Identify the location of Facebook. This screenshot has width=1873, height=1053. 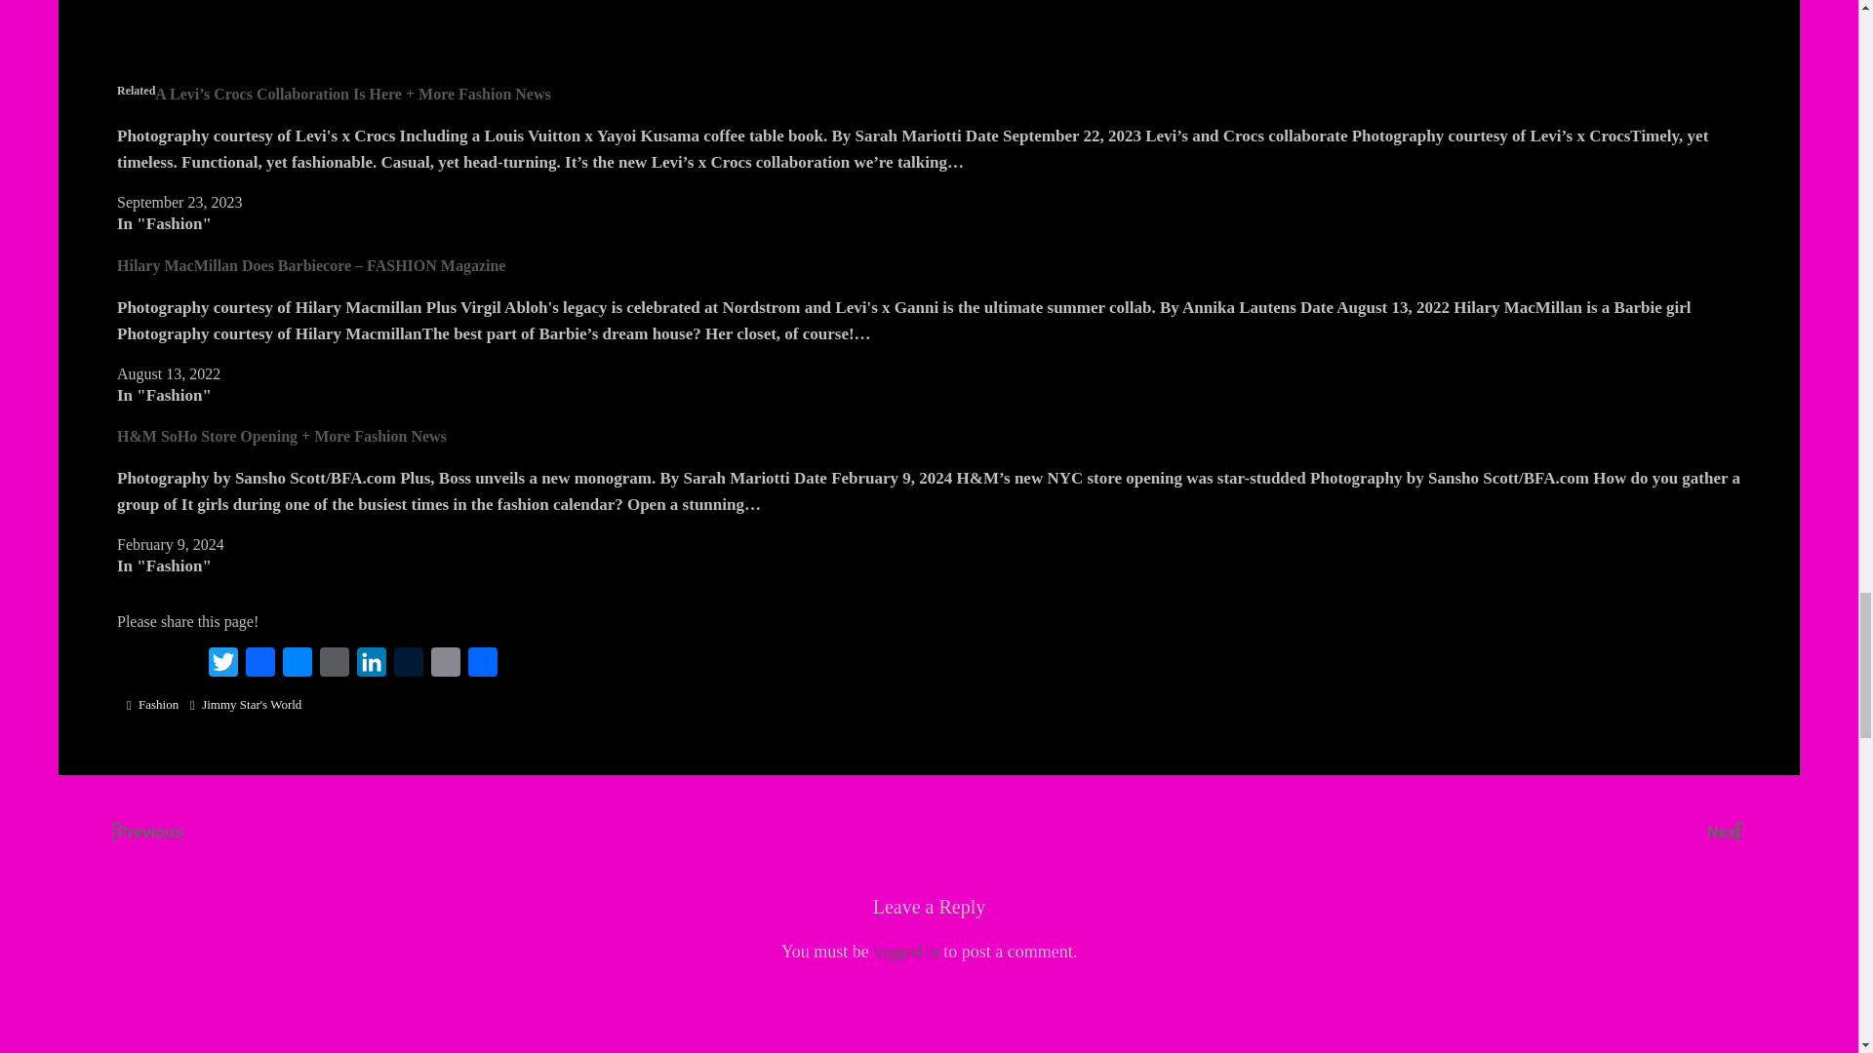
(259, 662).